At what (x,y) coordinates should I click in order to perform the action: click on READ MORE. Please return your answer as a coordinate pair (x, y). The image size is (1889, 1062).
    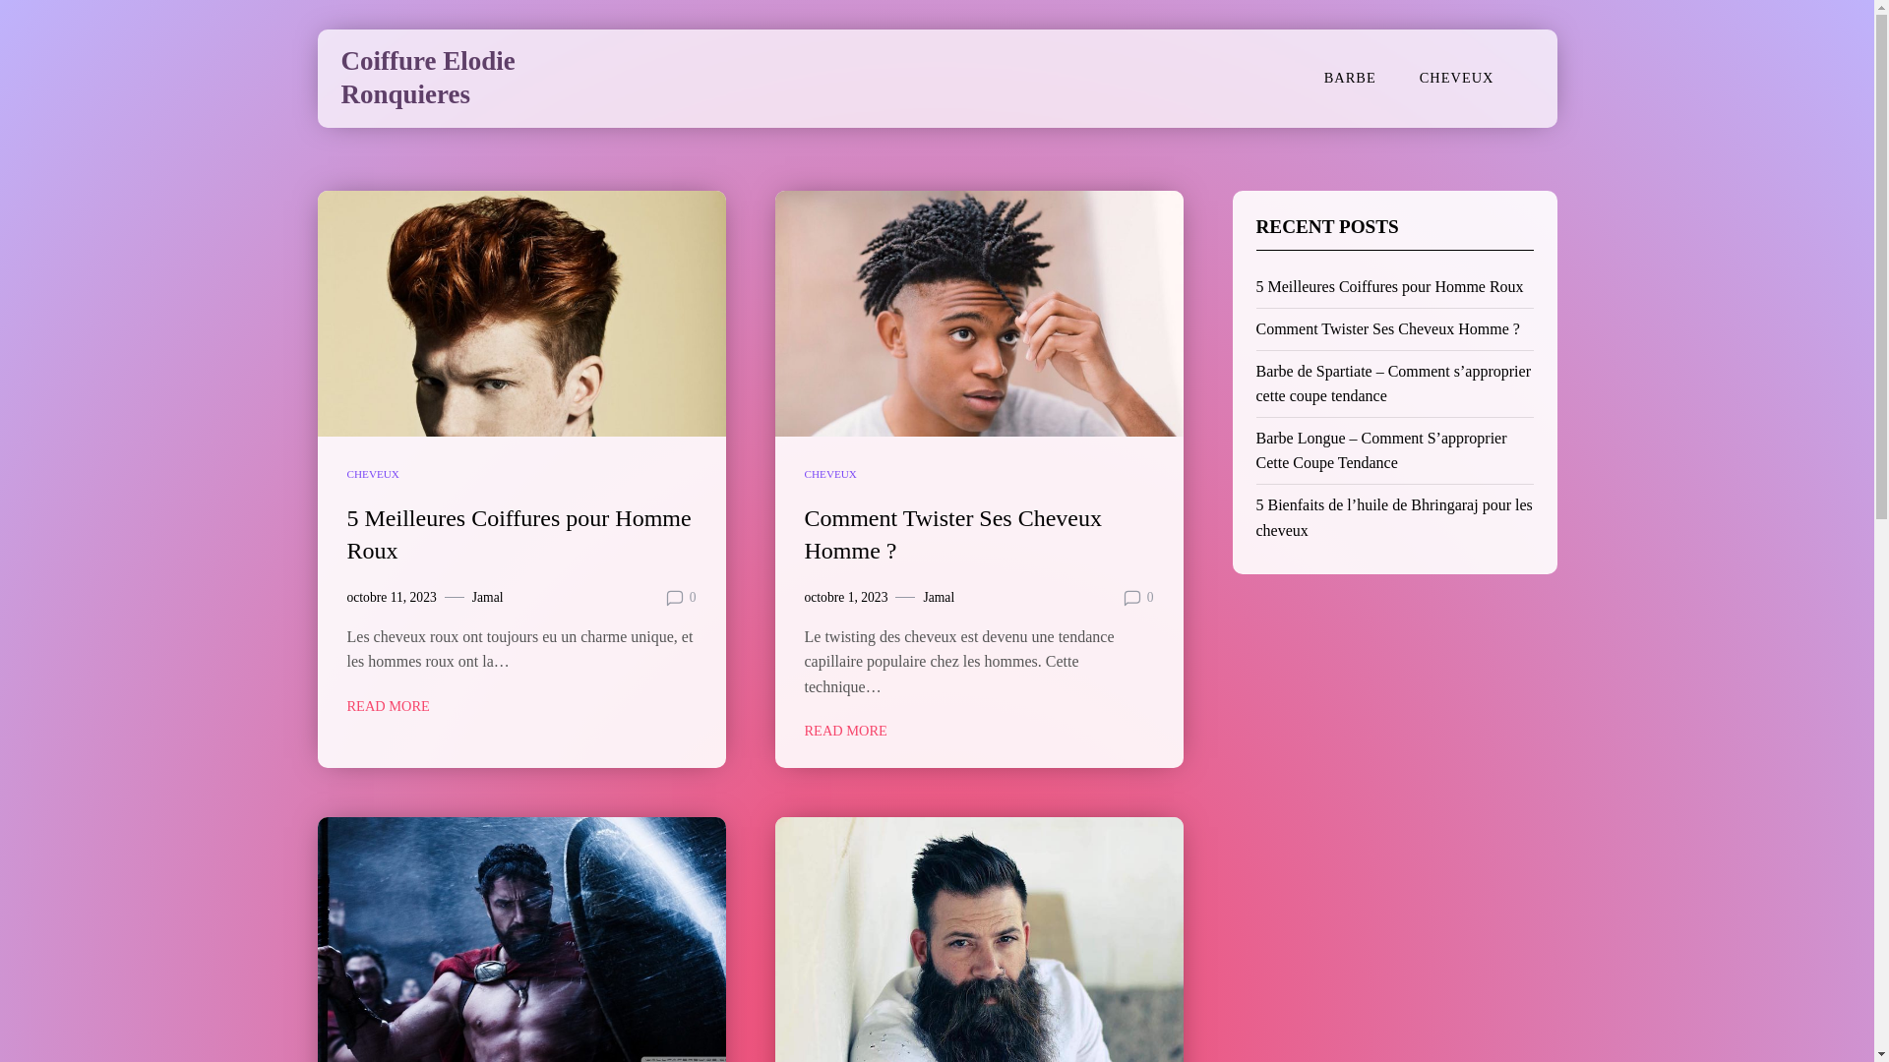
    Looking at the image, I should click on (846, 732).